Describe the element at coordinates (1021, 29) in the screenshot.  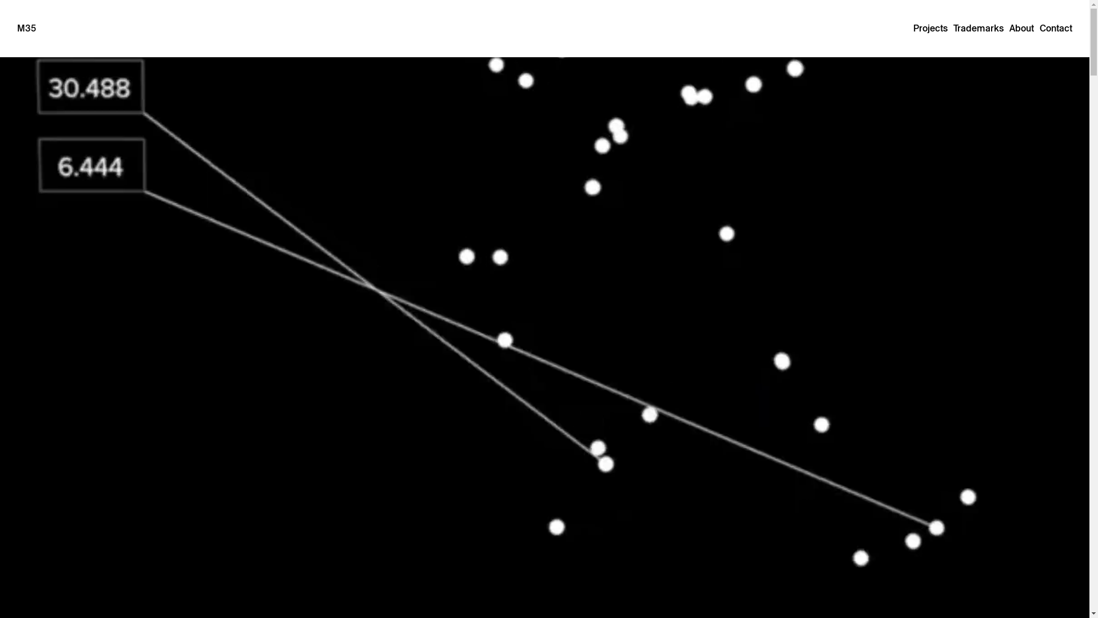
I see `About` at that location.